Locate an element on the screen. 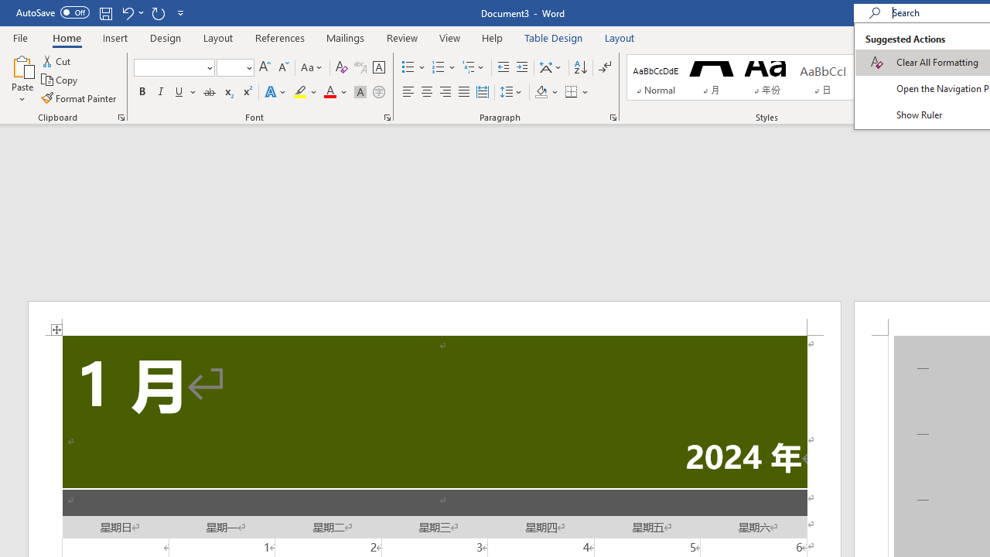 The image size is (990, 557). Cut is located at coordinates (57, 60).